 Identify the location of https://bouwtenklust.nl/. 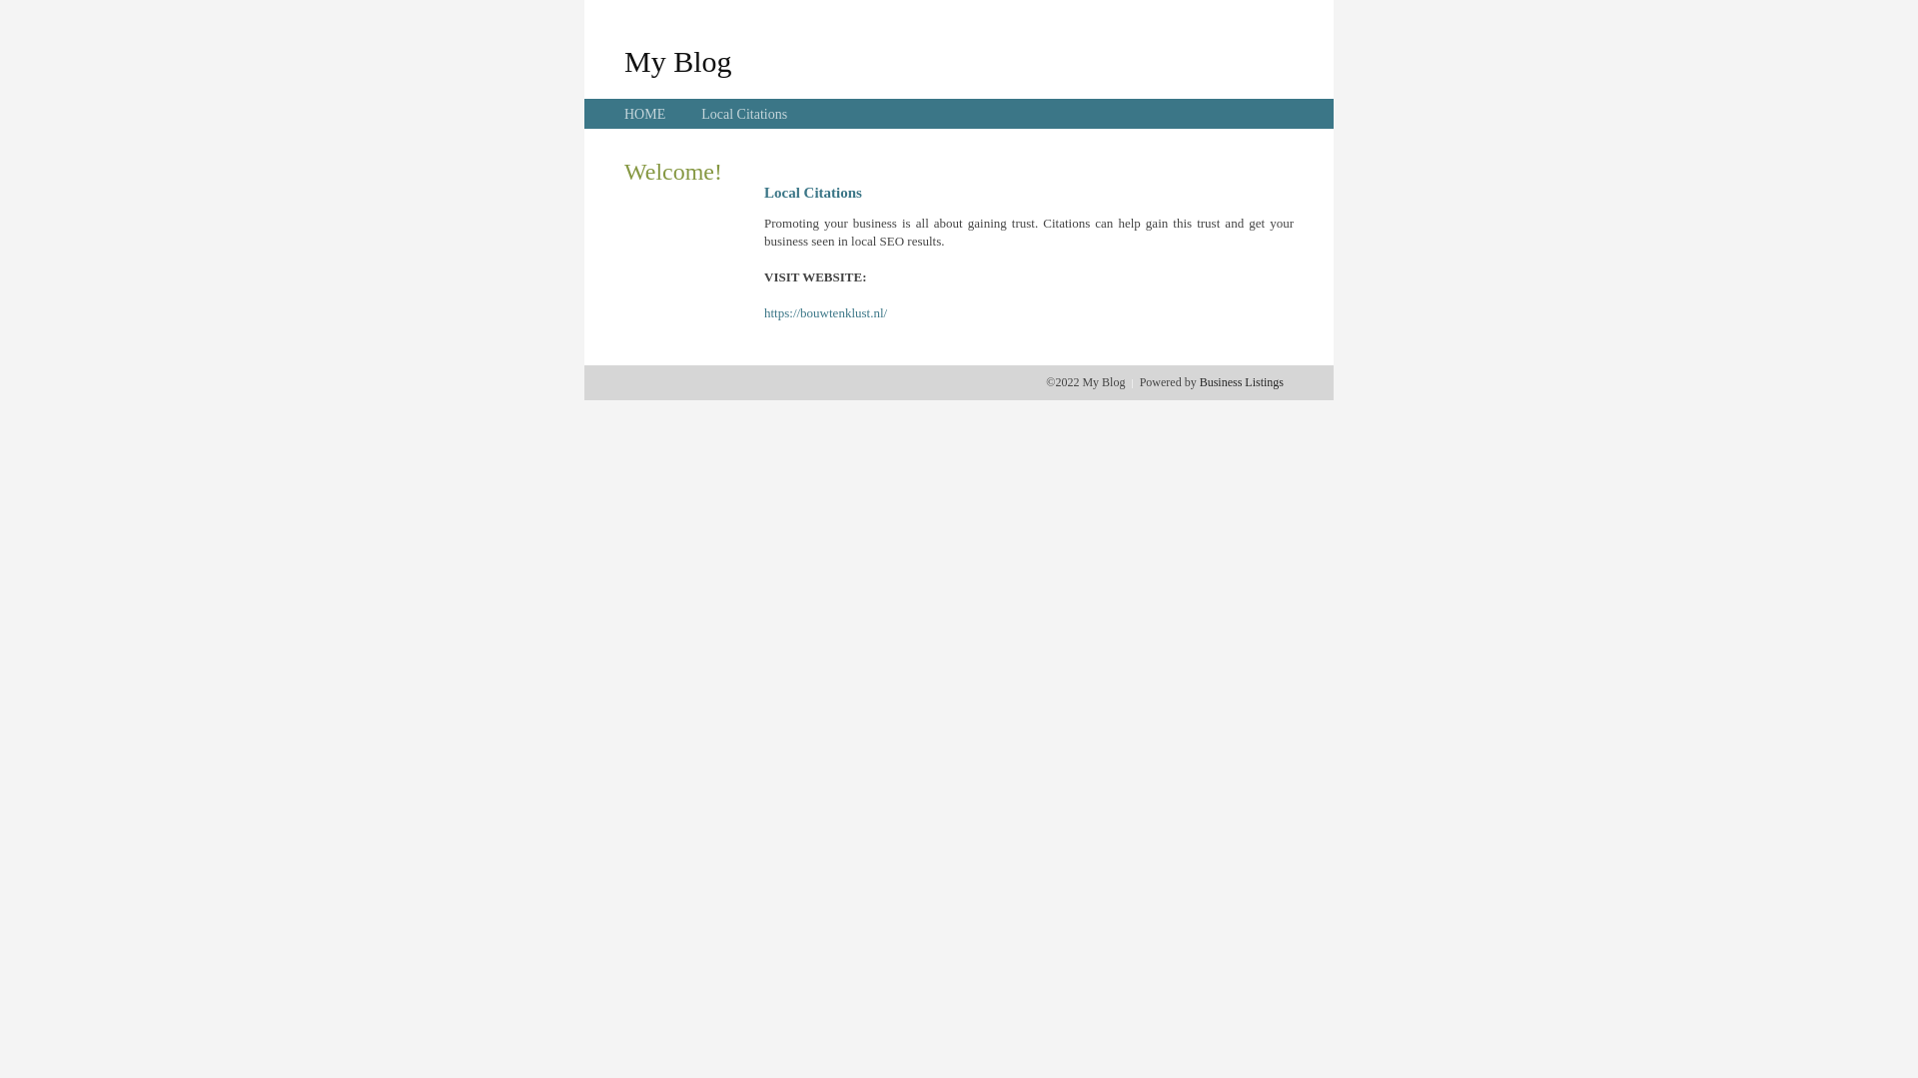
(825, 313).